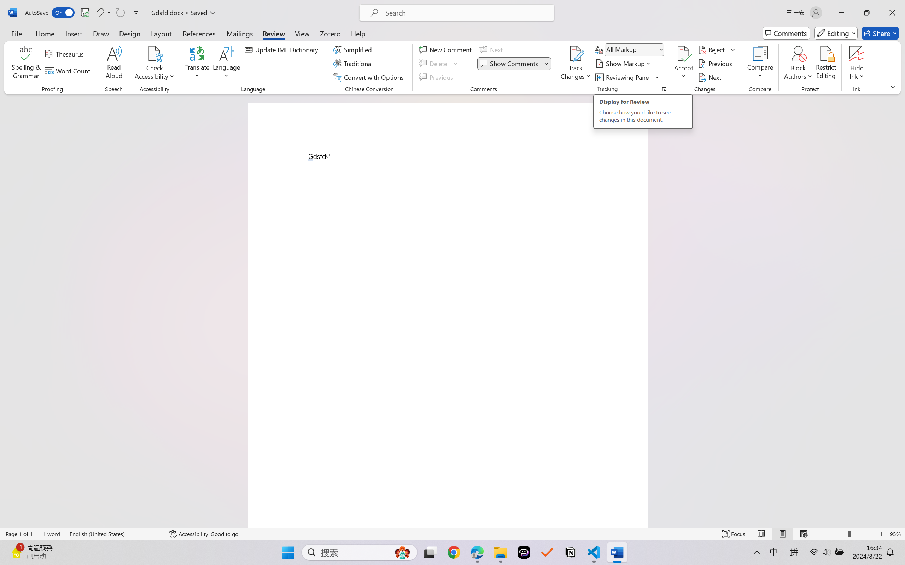 Image resolution: width=905 pixels, height=565 pixels. I want to click on Accept and Move to Next, so click(684, 53).